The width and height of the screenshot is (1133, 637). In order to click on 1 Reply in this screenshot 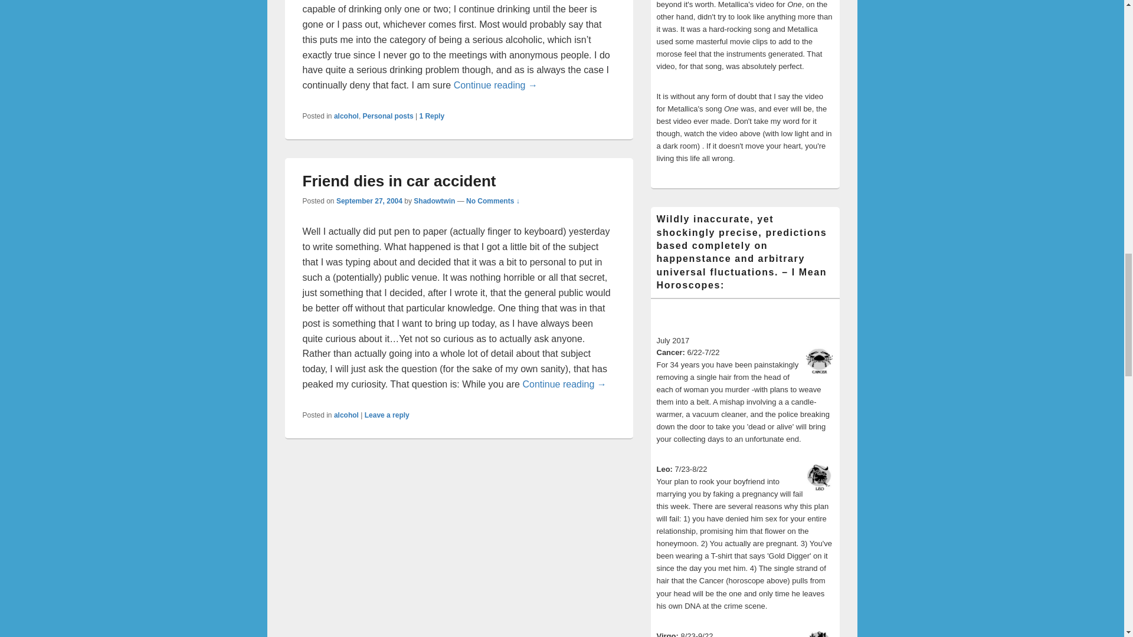, I will do `click(431, 116)`.